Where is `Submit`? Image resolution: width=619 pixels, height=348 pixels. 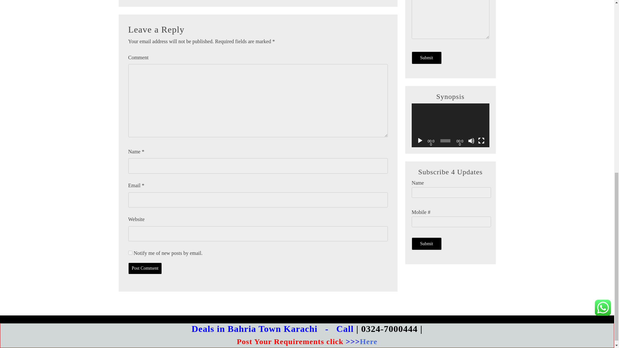 Submit is located at coordinates (427, 244).